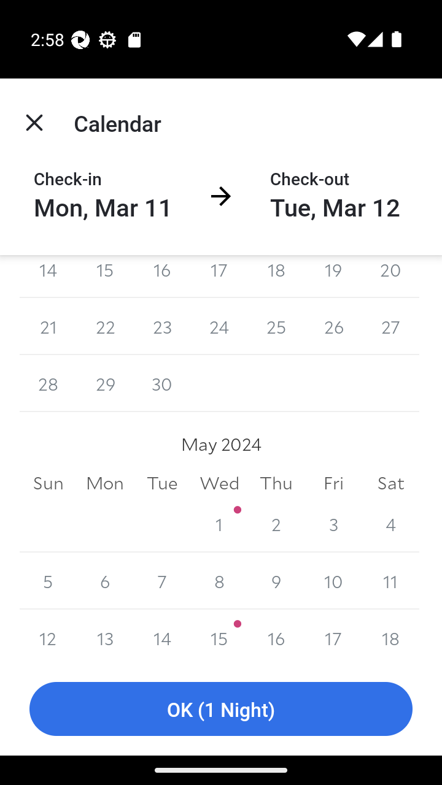 This screenshot has height=785, width=442. Describe the element at coordinates (219, 326) in the screenshot. I see `24 24 April 2024` at that location.